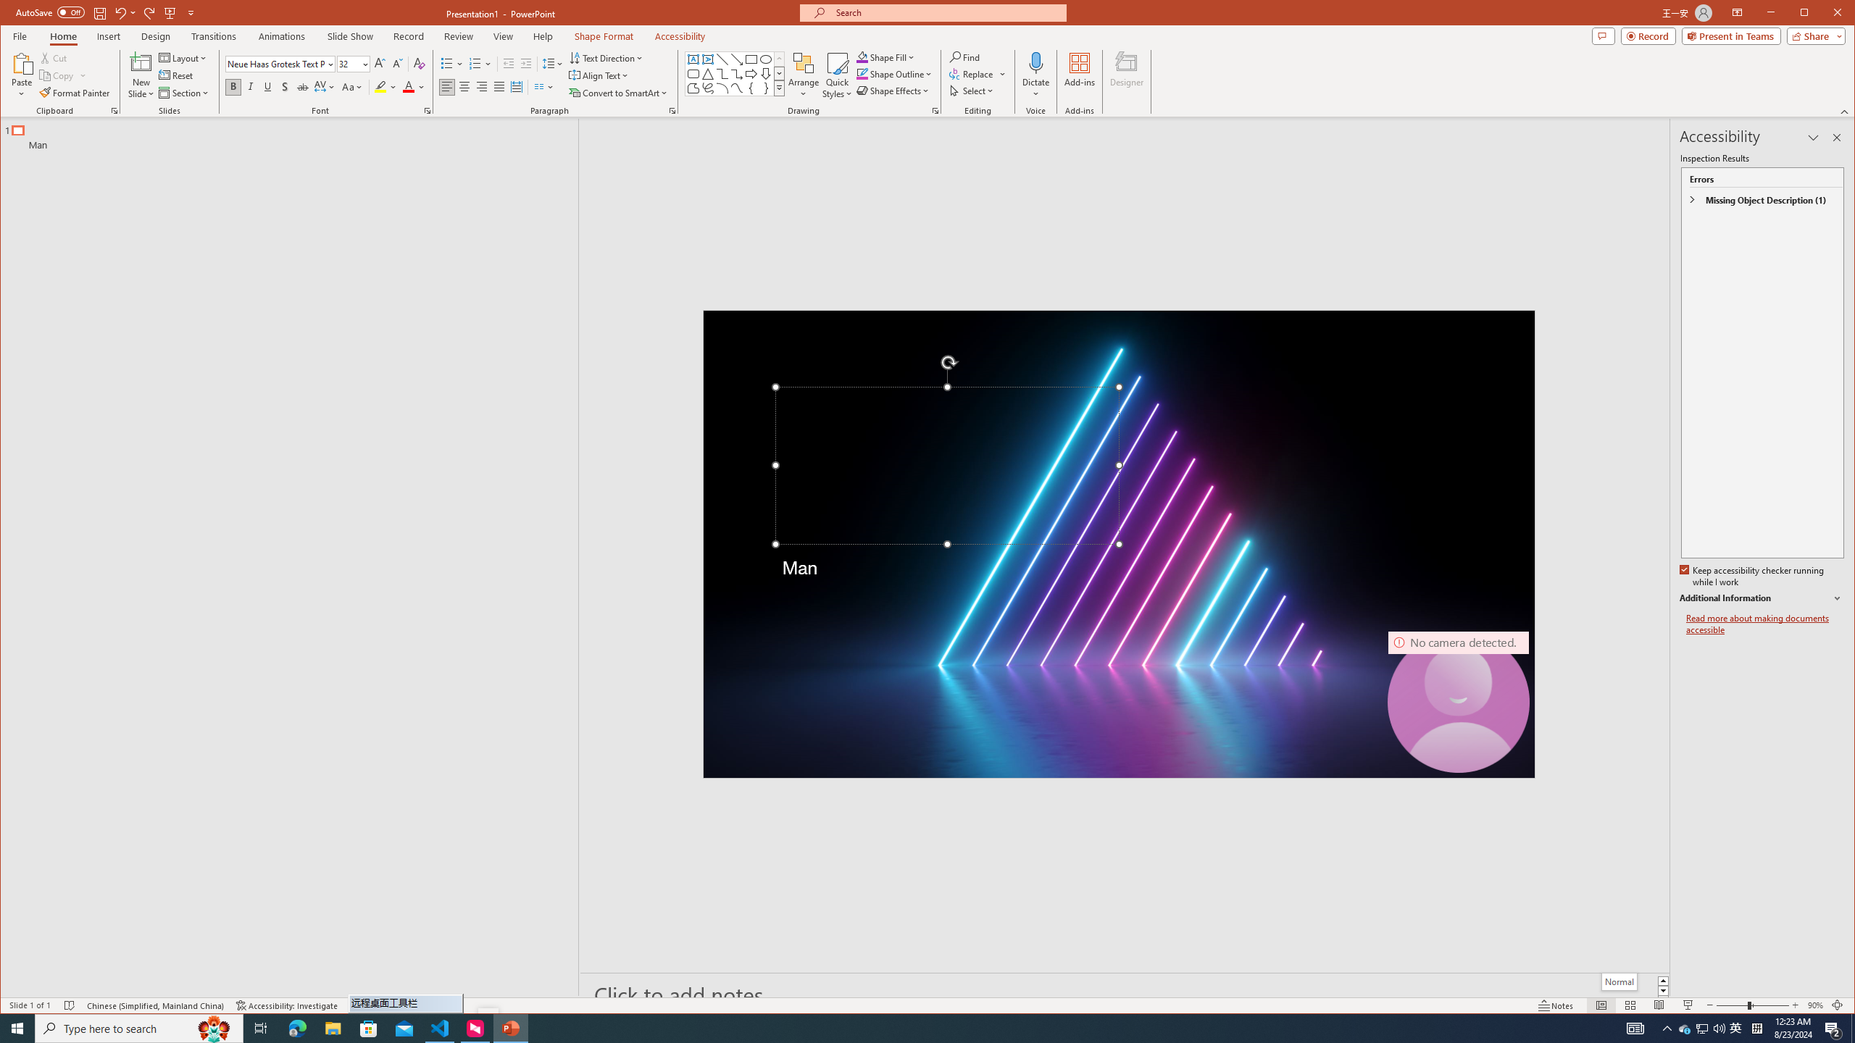  Describe the element at coordinates (1814, 1005) in the screenshot. I see `Zoom 90%` at that location.